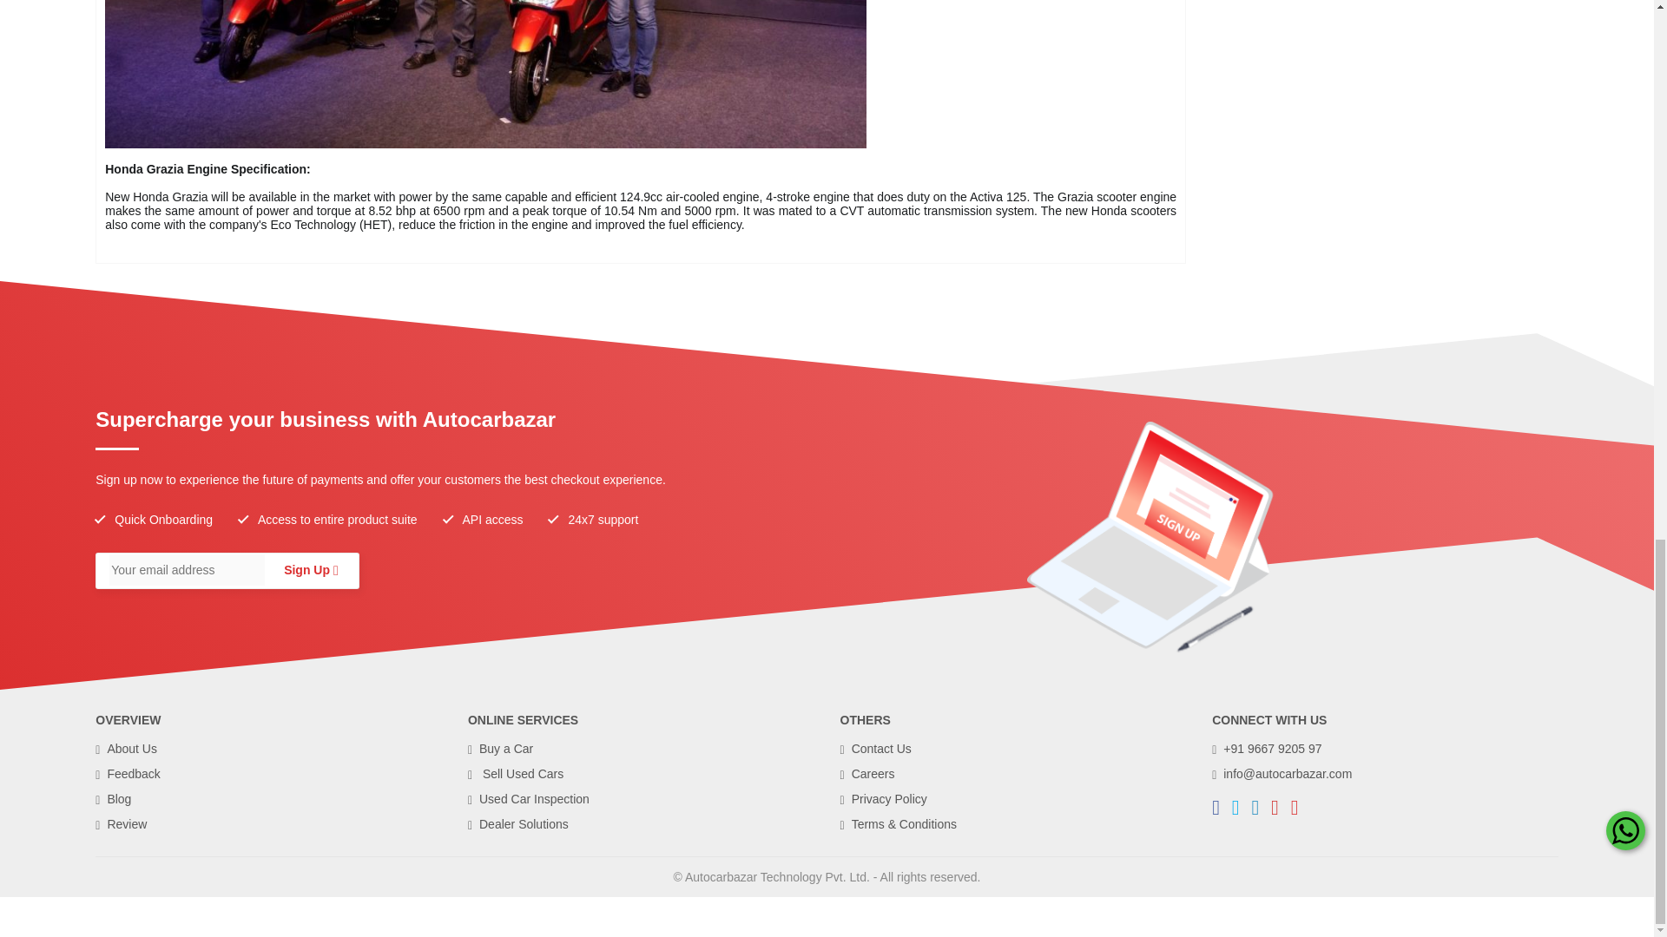 This screenshot has width=1667, height=937. What do you see at coordinates (120, 823) in the screenshot?
I see `Review` at bounding box center [120, 823].